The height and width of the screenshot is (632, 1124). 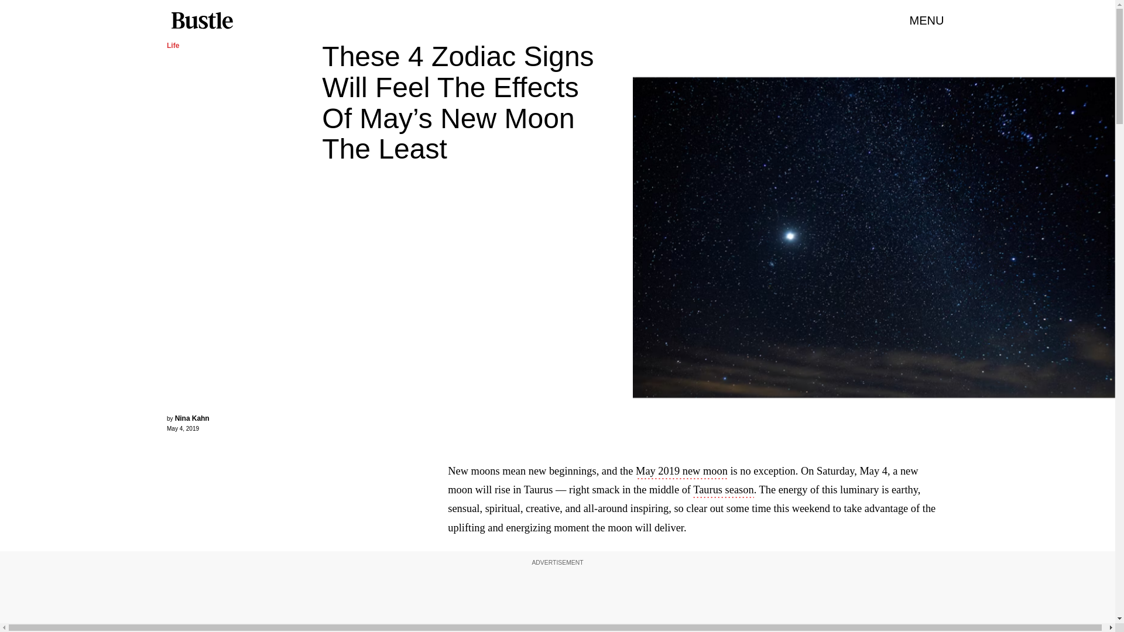 I want to click on Bustle, so click(x=201, y=20).